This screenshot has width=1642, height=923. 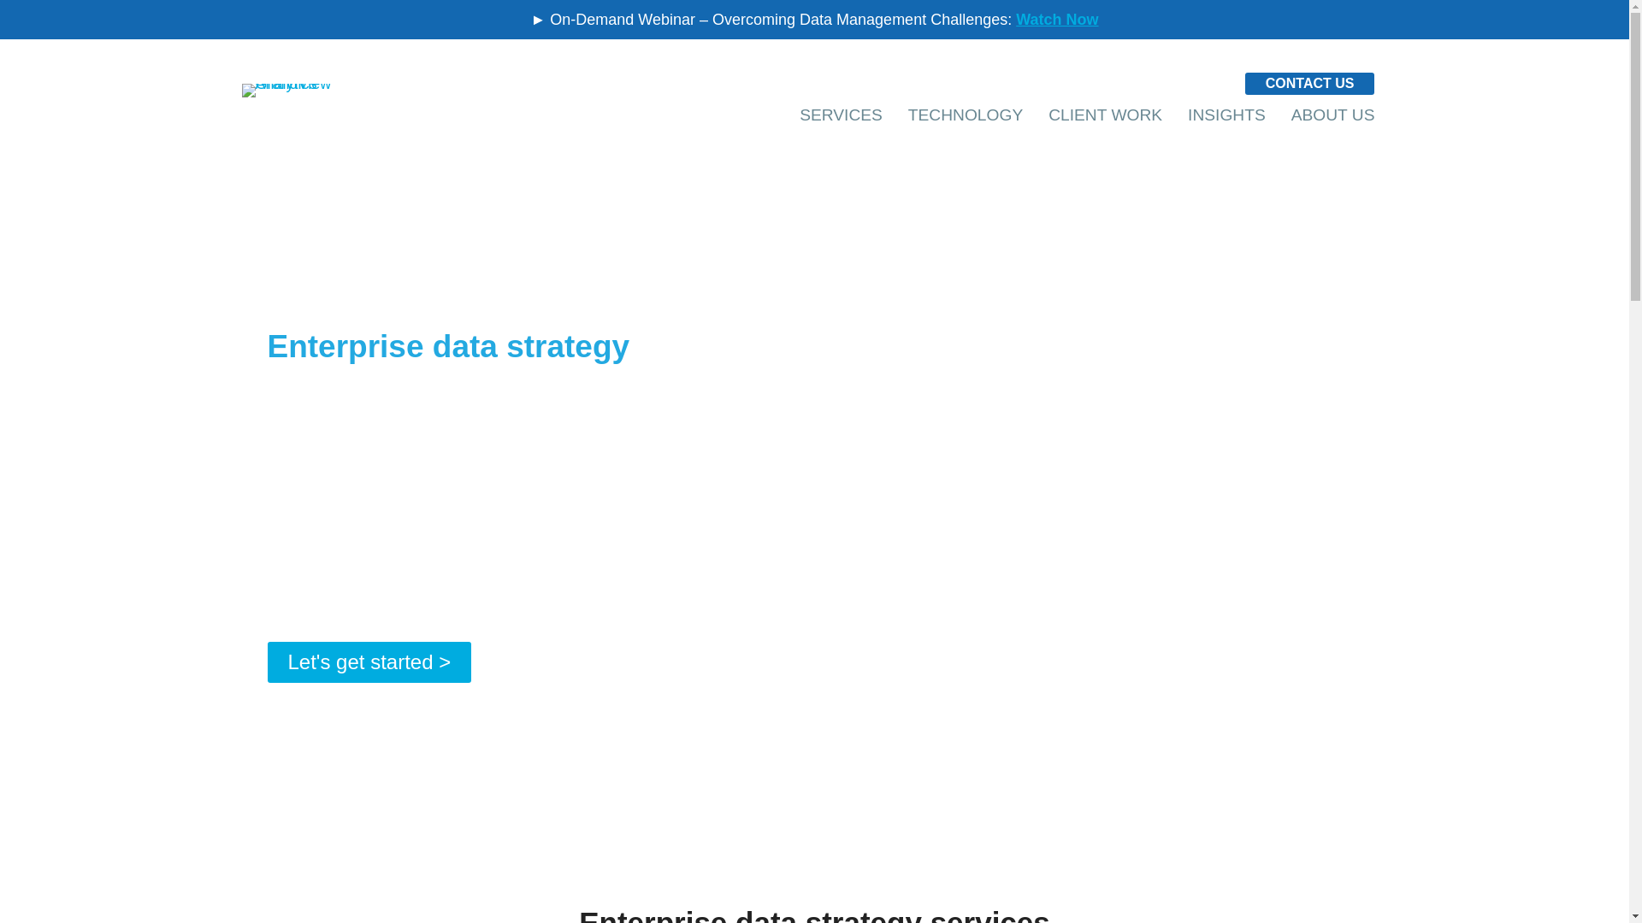 What do you see at coordinates (1226, 115) in the screenshot?
I see `INSIGHTS` at bounding box center [1226, 115].